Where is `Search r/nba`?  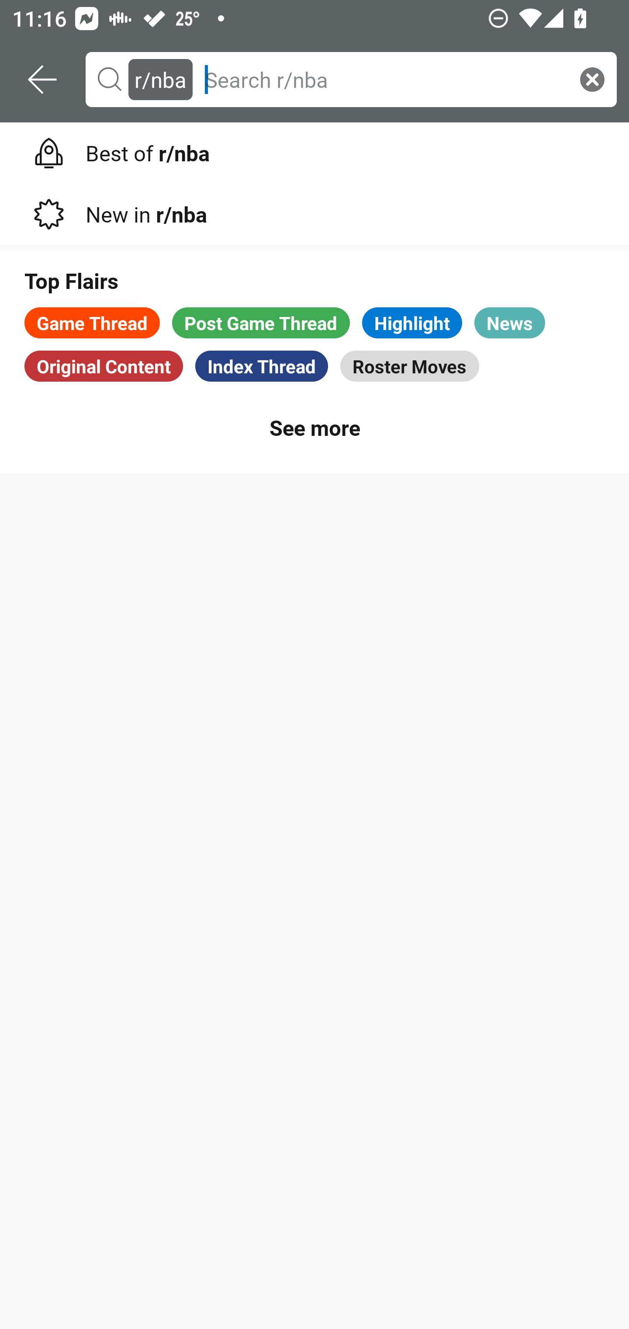 Search r/nba is located at coordinates (384, 79).